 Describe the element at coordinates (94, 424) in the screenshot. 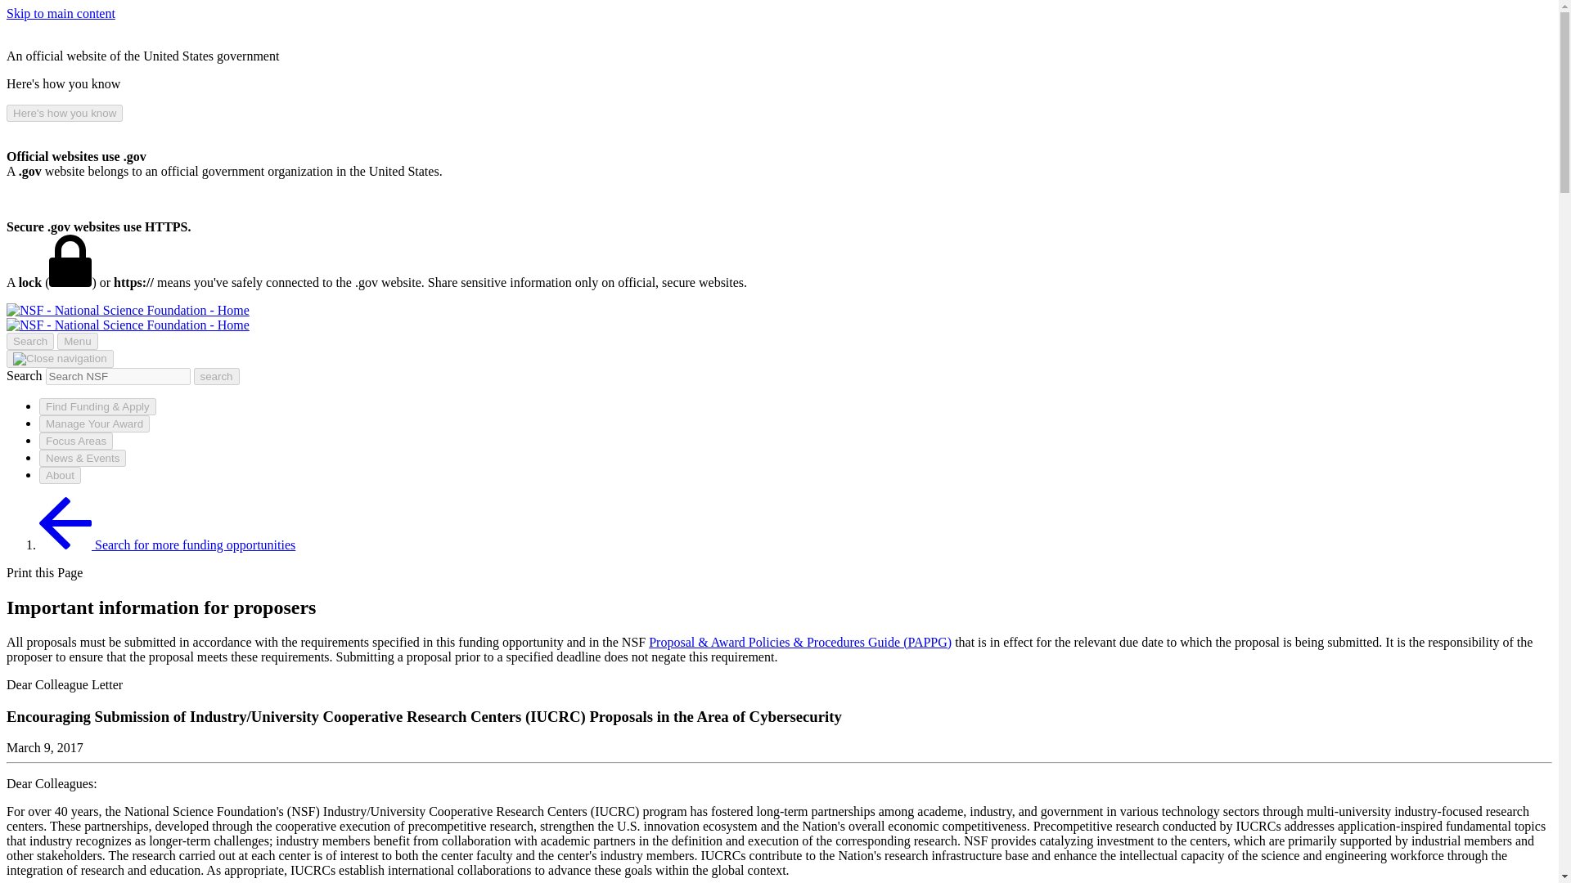

I see `Manage Your Award` at that location.